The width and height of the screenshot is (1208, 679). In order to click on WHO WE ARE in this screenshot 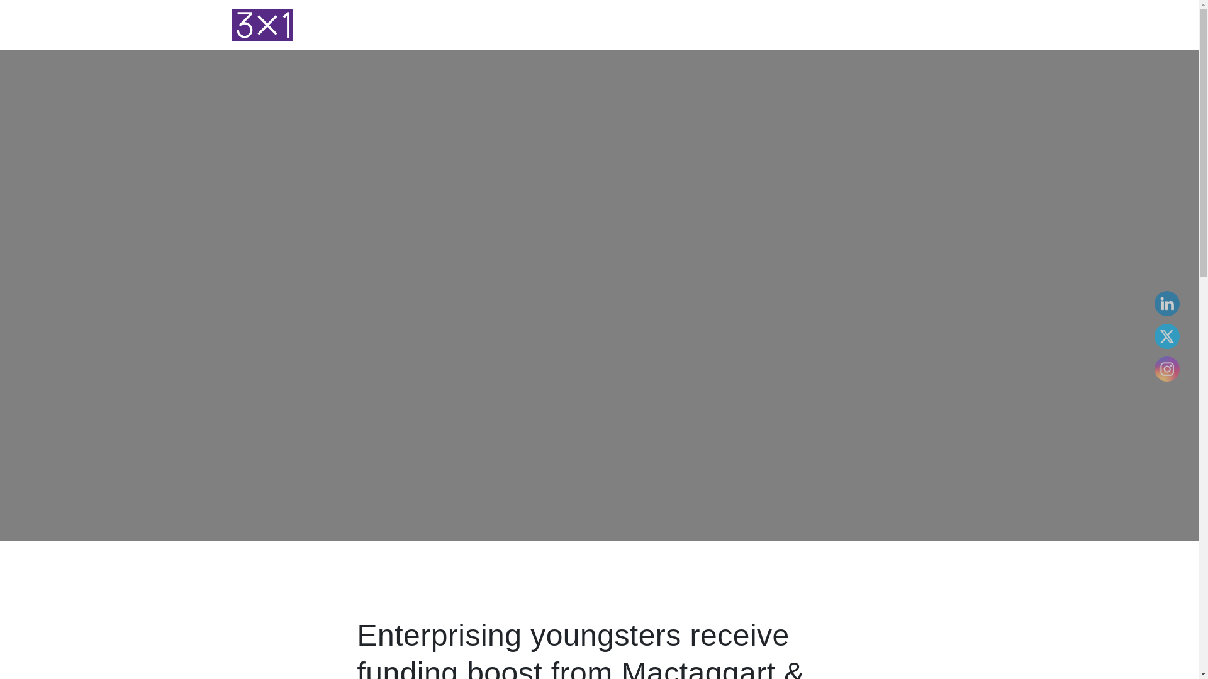, I will do `click(696, 25)`.